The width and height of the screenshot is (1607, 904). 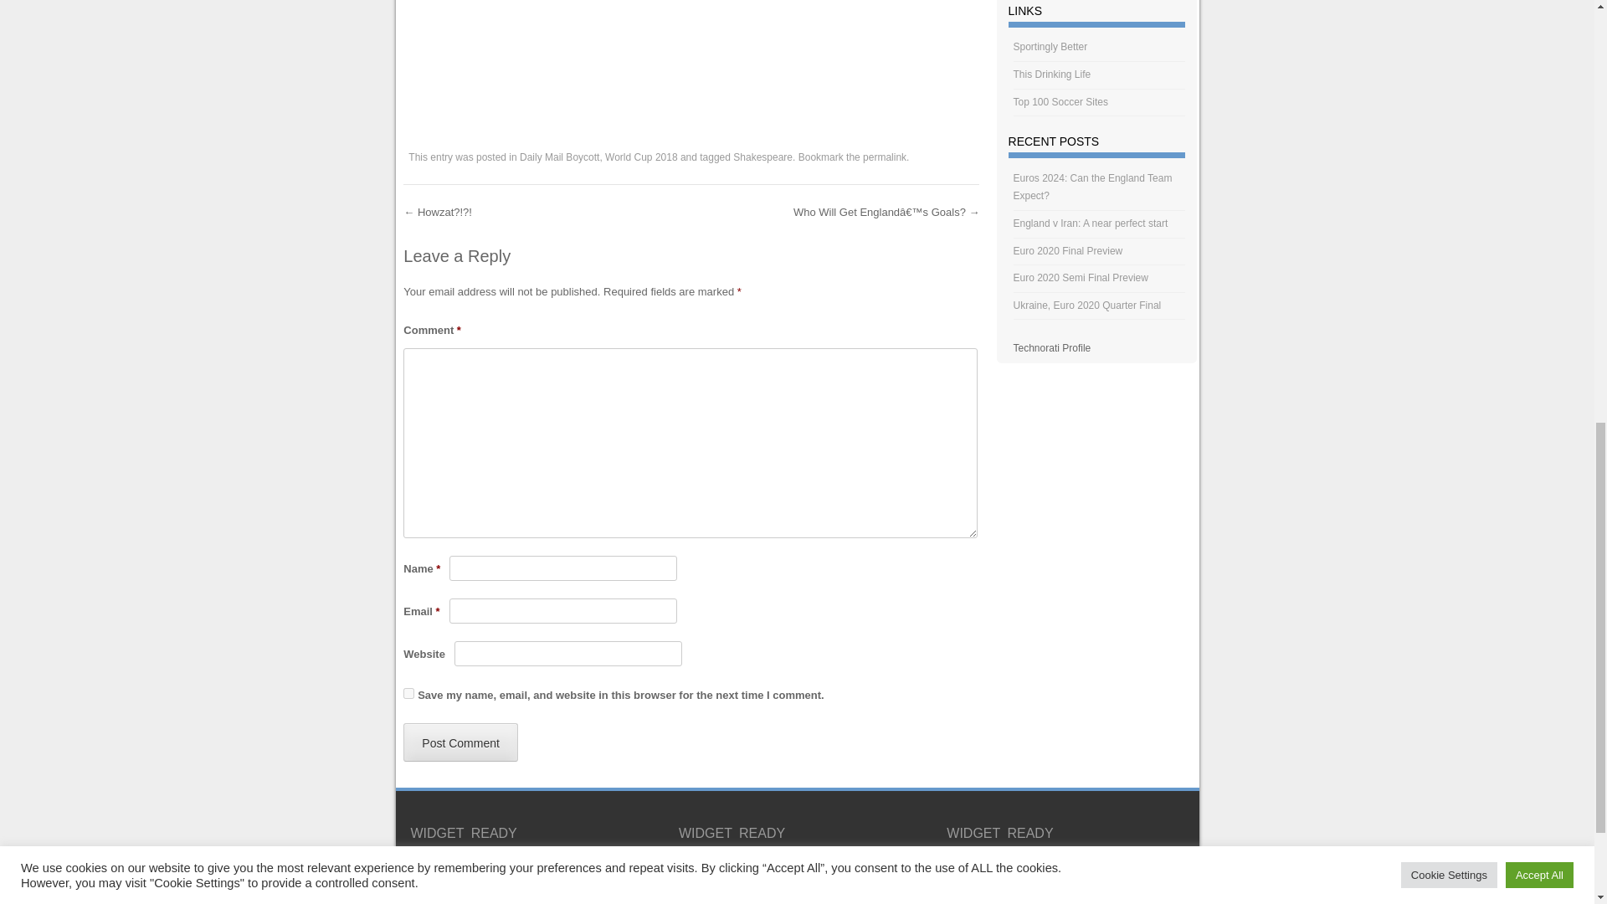 What do you see at coordinates (559, 157) in the screenshot?
I see `Daily Mail Boycott` at bounding box center [559, 157].